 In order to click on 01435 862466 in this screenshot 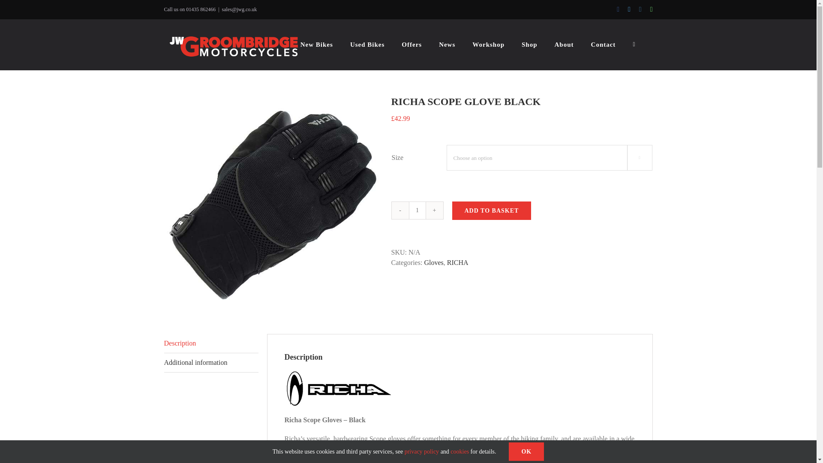, I will do `click(201, 9)`.